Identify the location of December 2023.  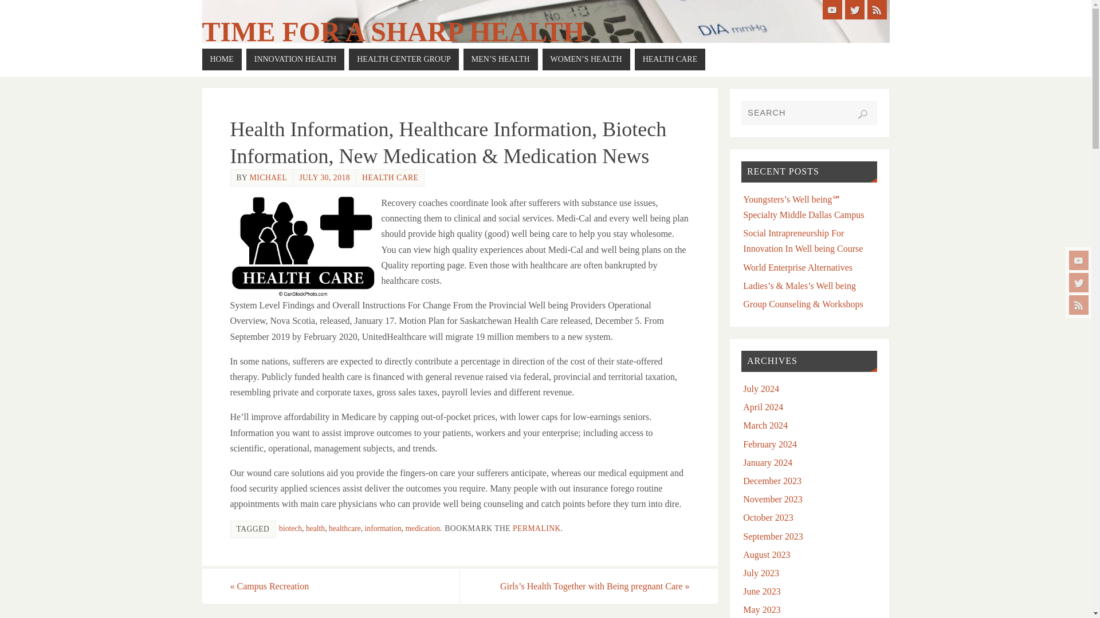
(772, 481).